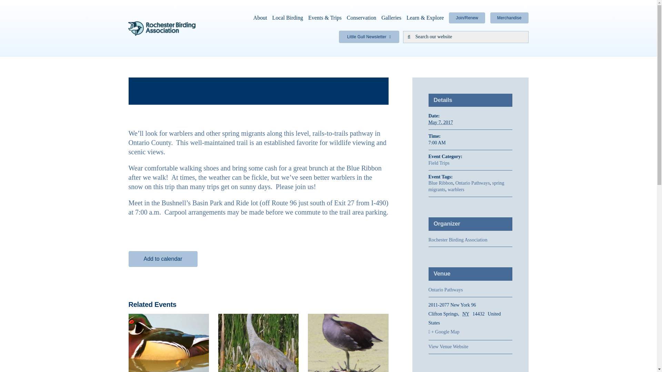  I want to click on About, so click(260, 18).